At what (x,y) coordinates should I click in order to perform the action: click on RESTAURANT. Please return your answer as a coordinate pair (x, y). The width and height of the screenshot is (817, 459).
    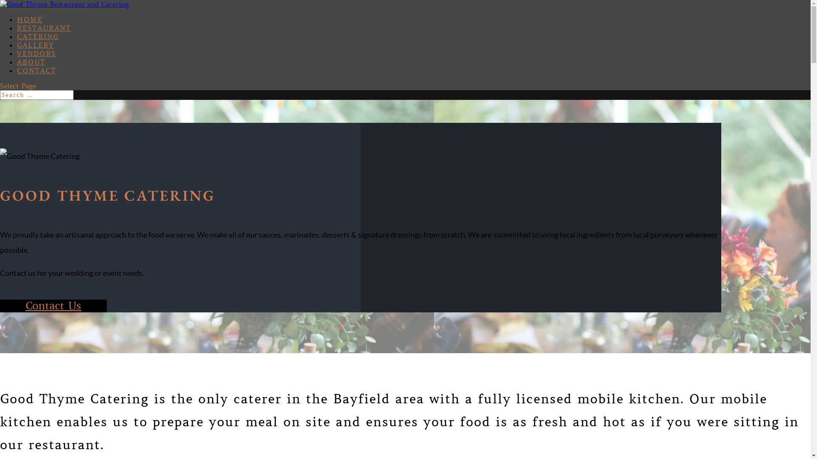
    Looking at the image, I should click on (44, 28).